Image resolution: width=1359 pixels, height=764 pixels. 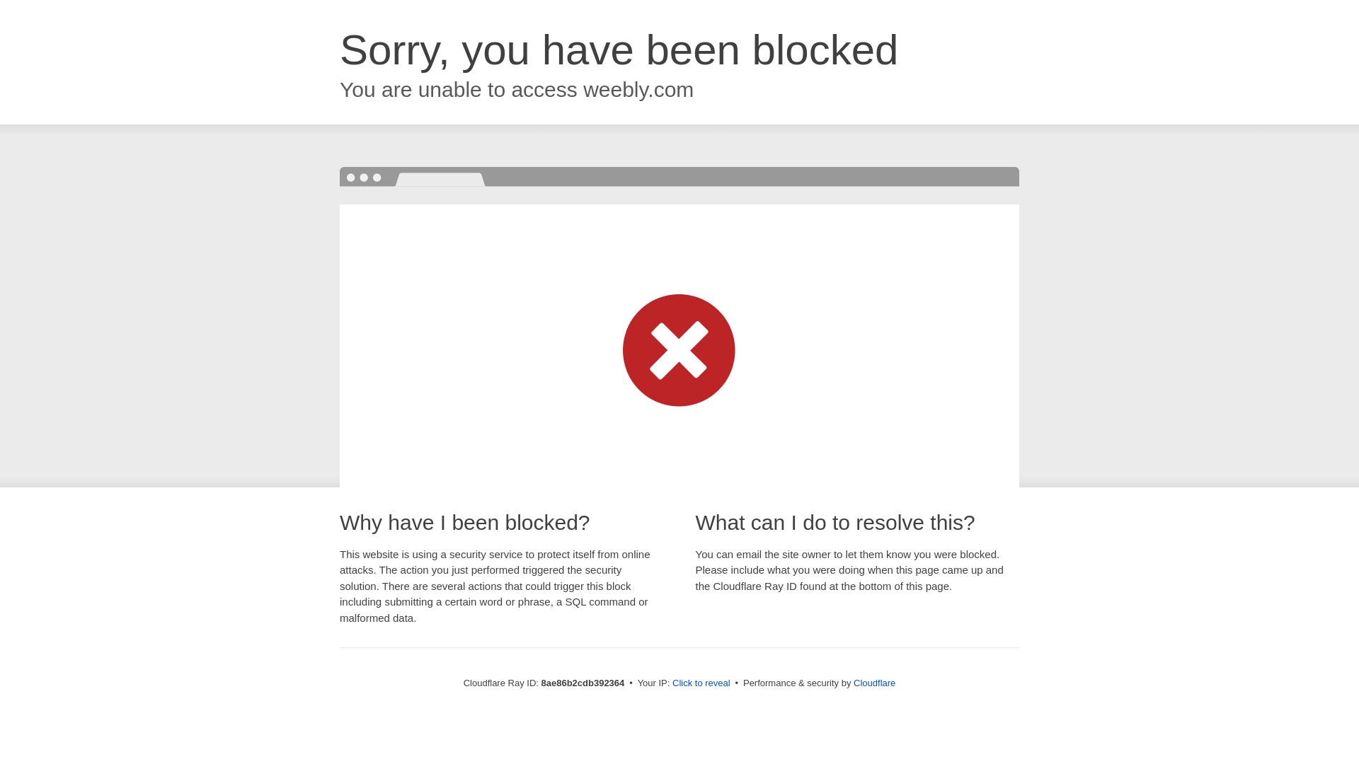 I want to click on Cloudflare, so click(x=874, y=683).